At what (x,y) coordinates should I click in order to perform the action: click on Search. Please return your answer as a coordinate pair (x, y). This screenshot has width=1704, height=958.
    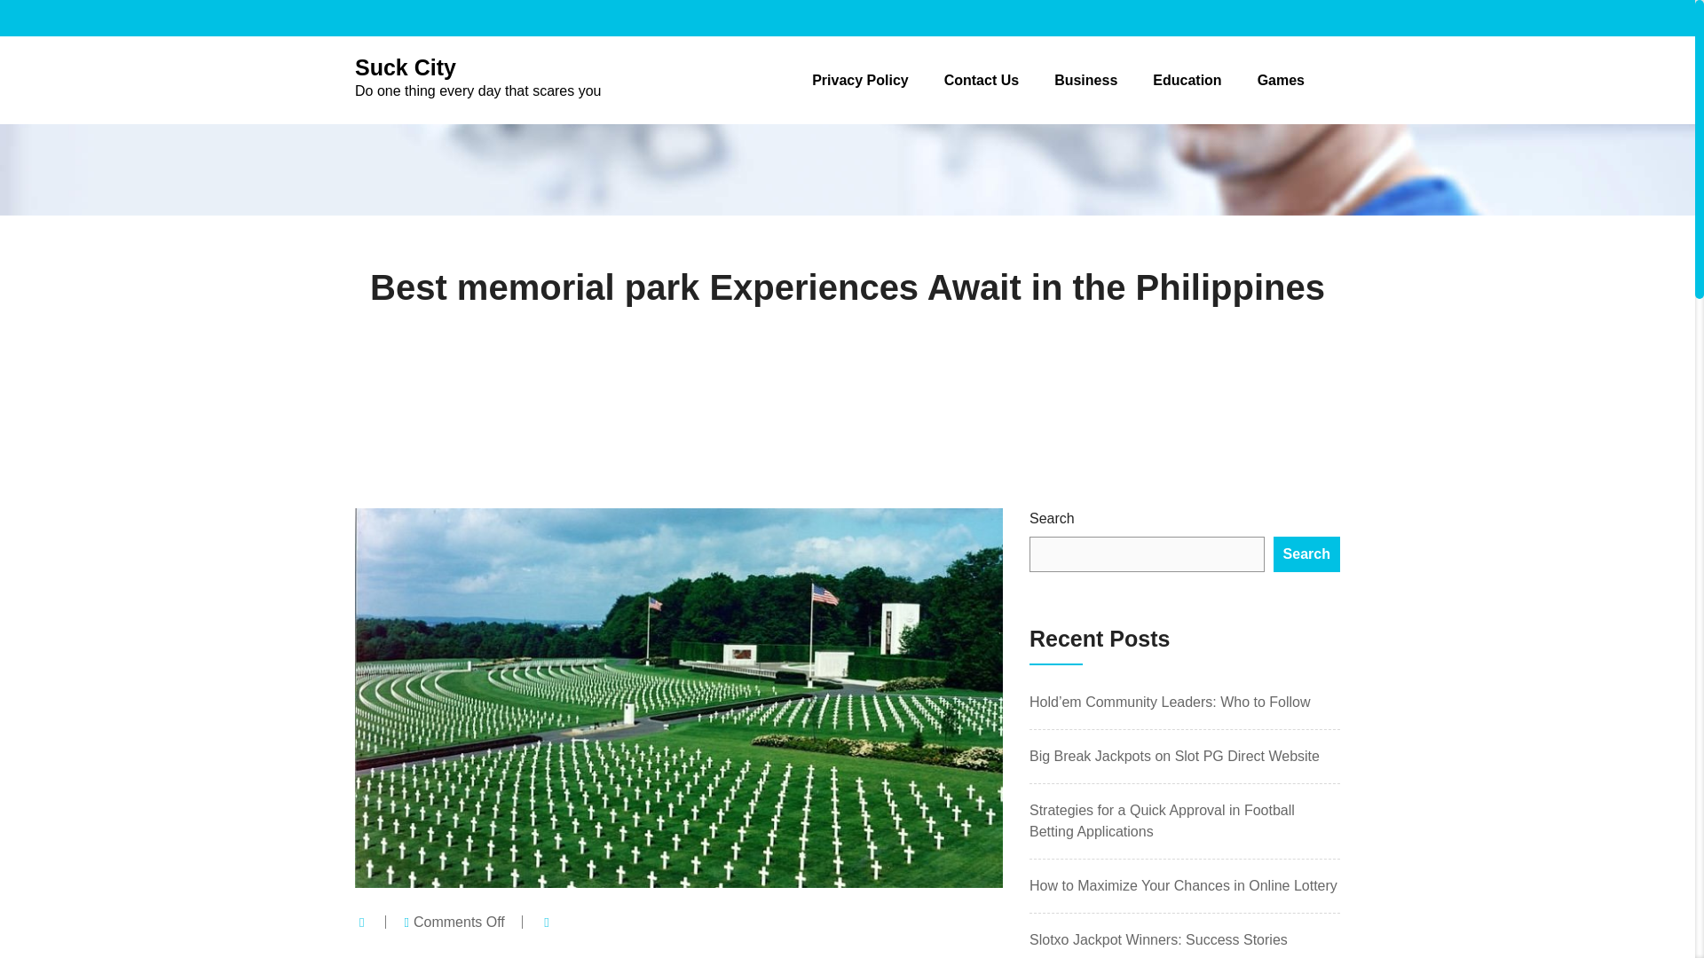
    Looking at the image, I should click on (982, 80).